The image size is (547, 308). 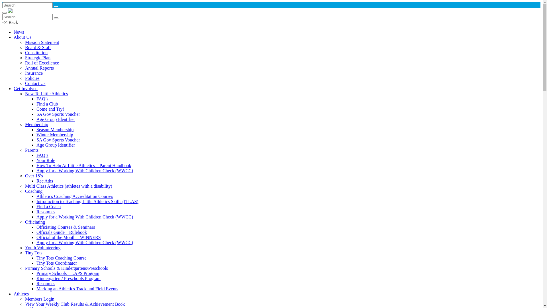 What do you see at coordinates (58, 140) in the screenshot?
I see `SA Gov Sports Voucher` at bounding box center [58, 140].